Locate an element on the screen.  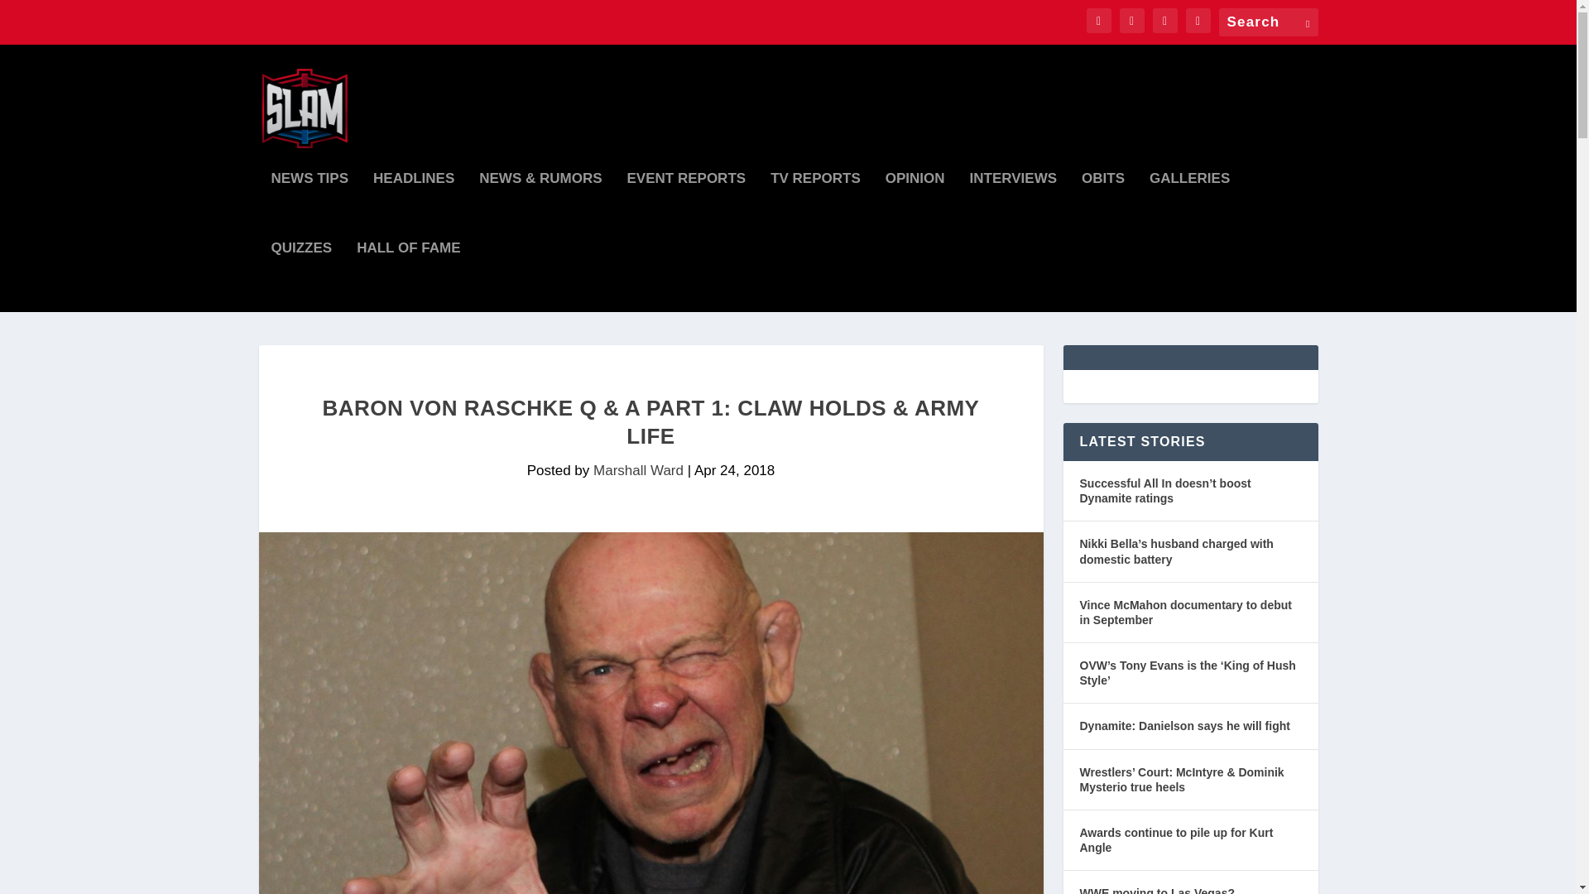
NEWS TIPS is located at coordinates (310, 207).